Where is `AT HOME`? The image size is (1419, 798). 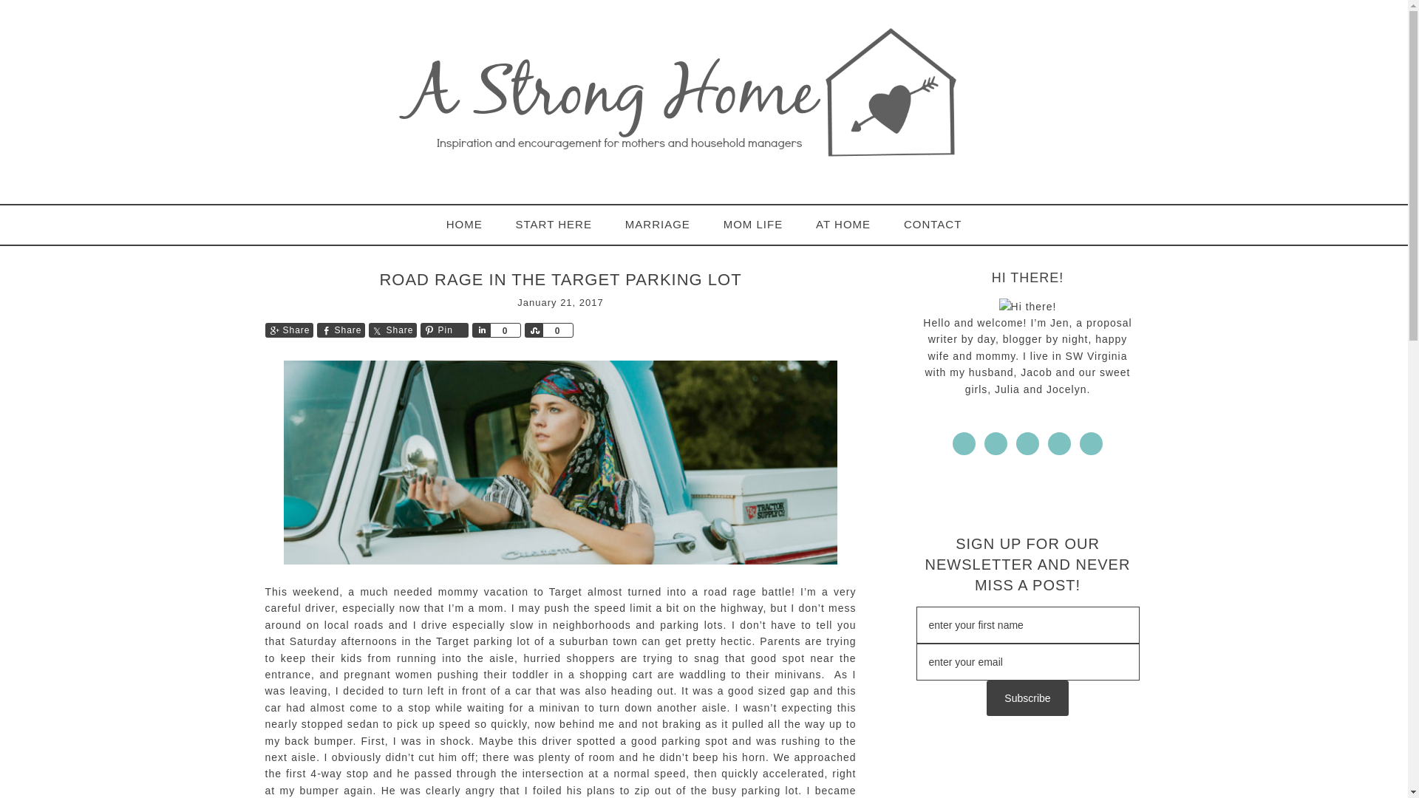
AT HOME is located at coordinates (843, 225).